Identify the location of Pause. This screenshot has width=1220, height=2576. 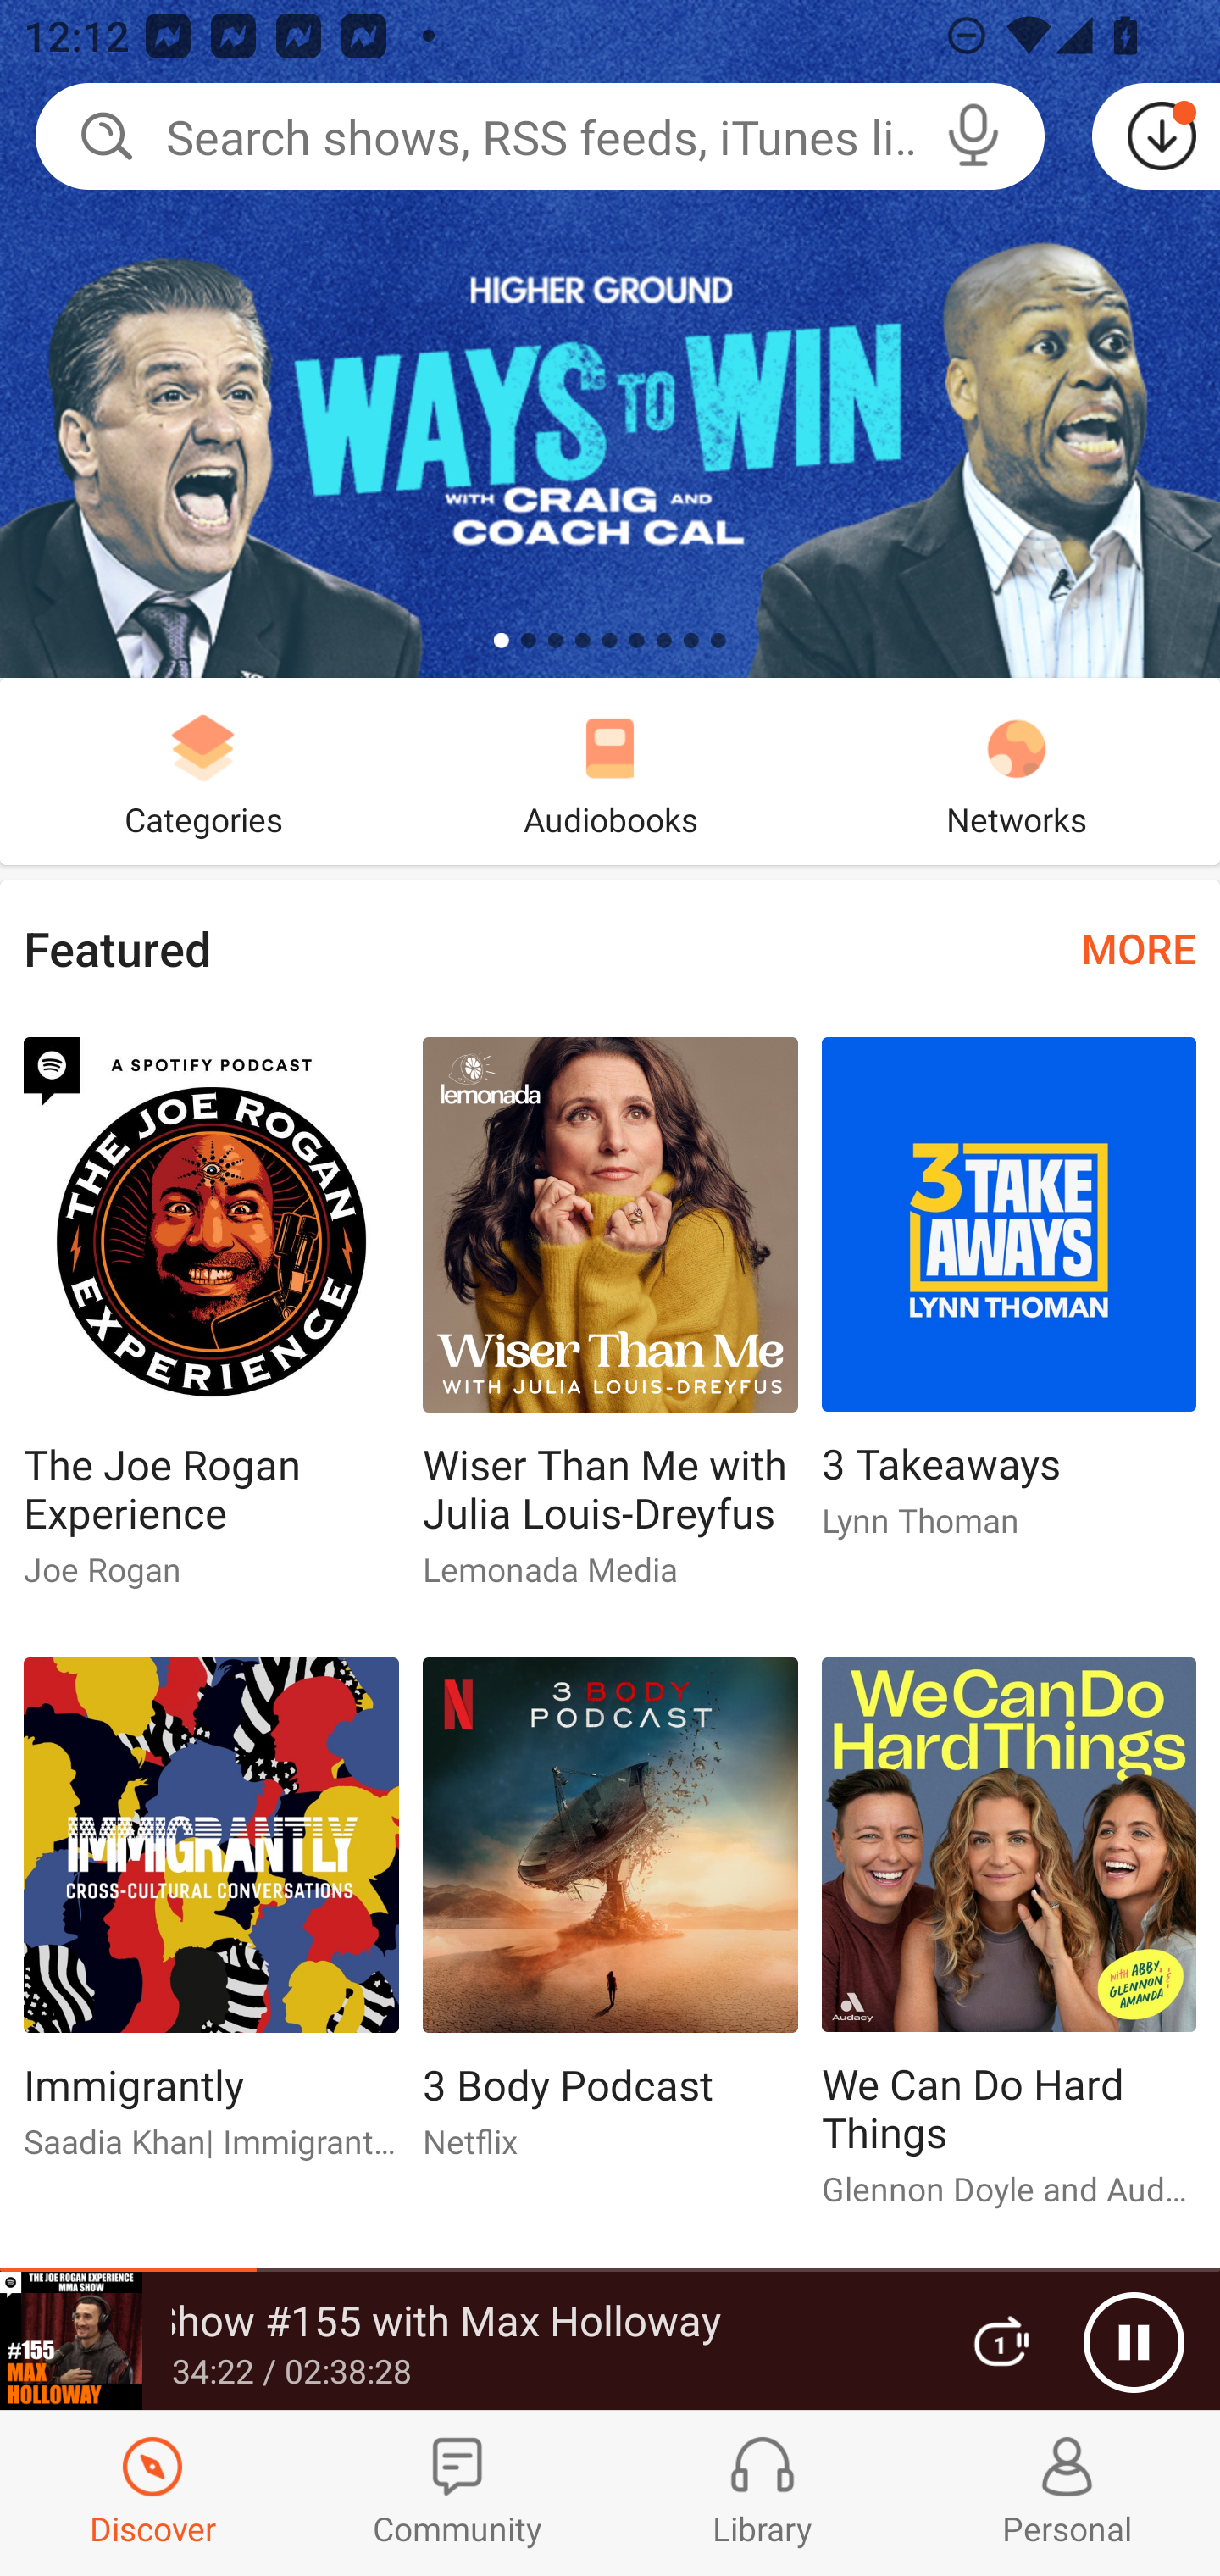
(1134, 2342).